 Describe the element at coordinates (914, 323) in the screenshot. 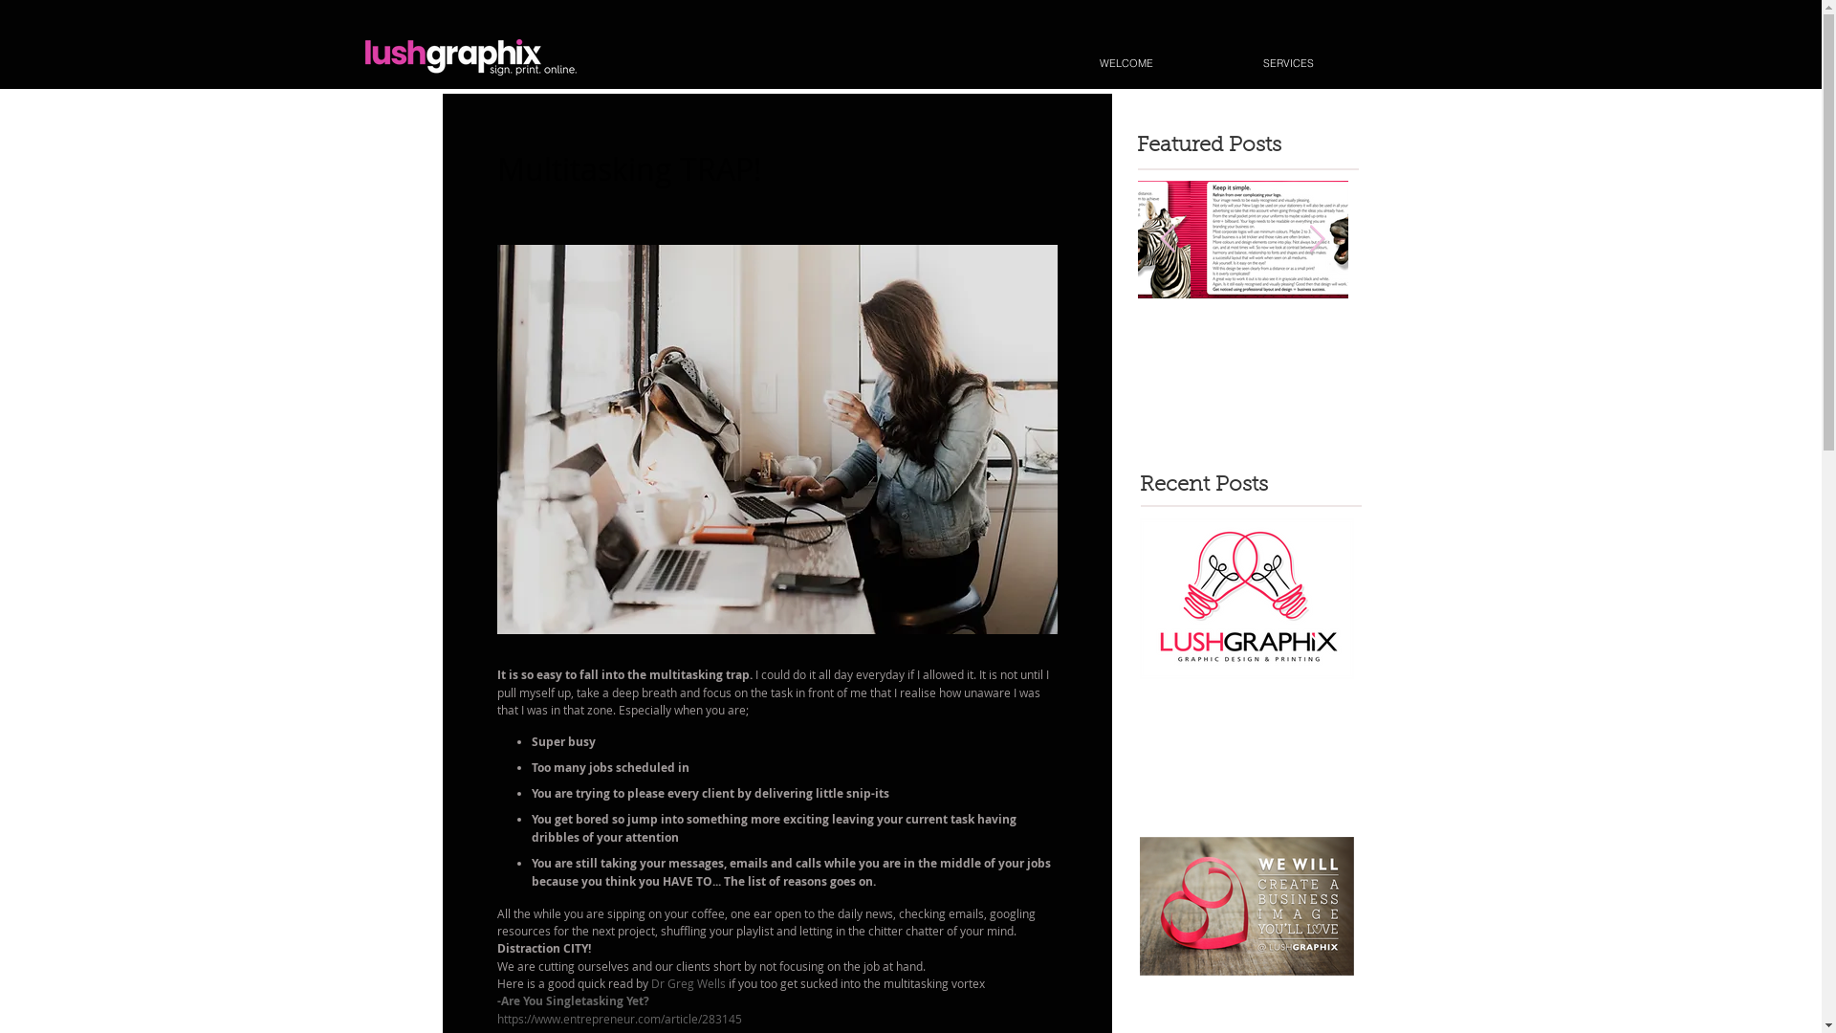

I see `business` at that location.